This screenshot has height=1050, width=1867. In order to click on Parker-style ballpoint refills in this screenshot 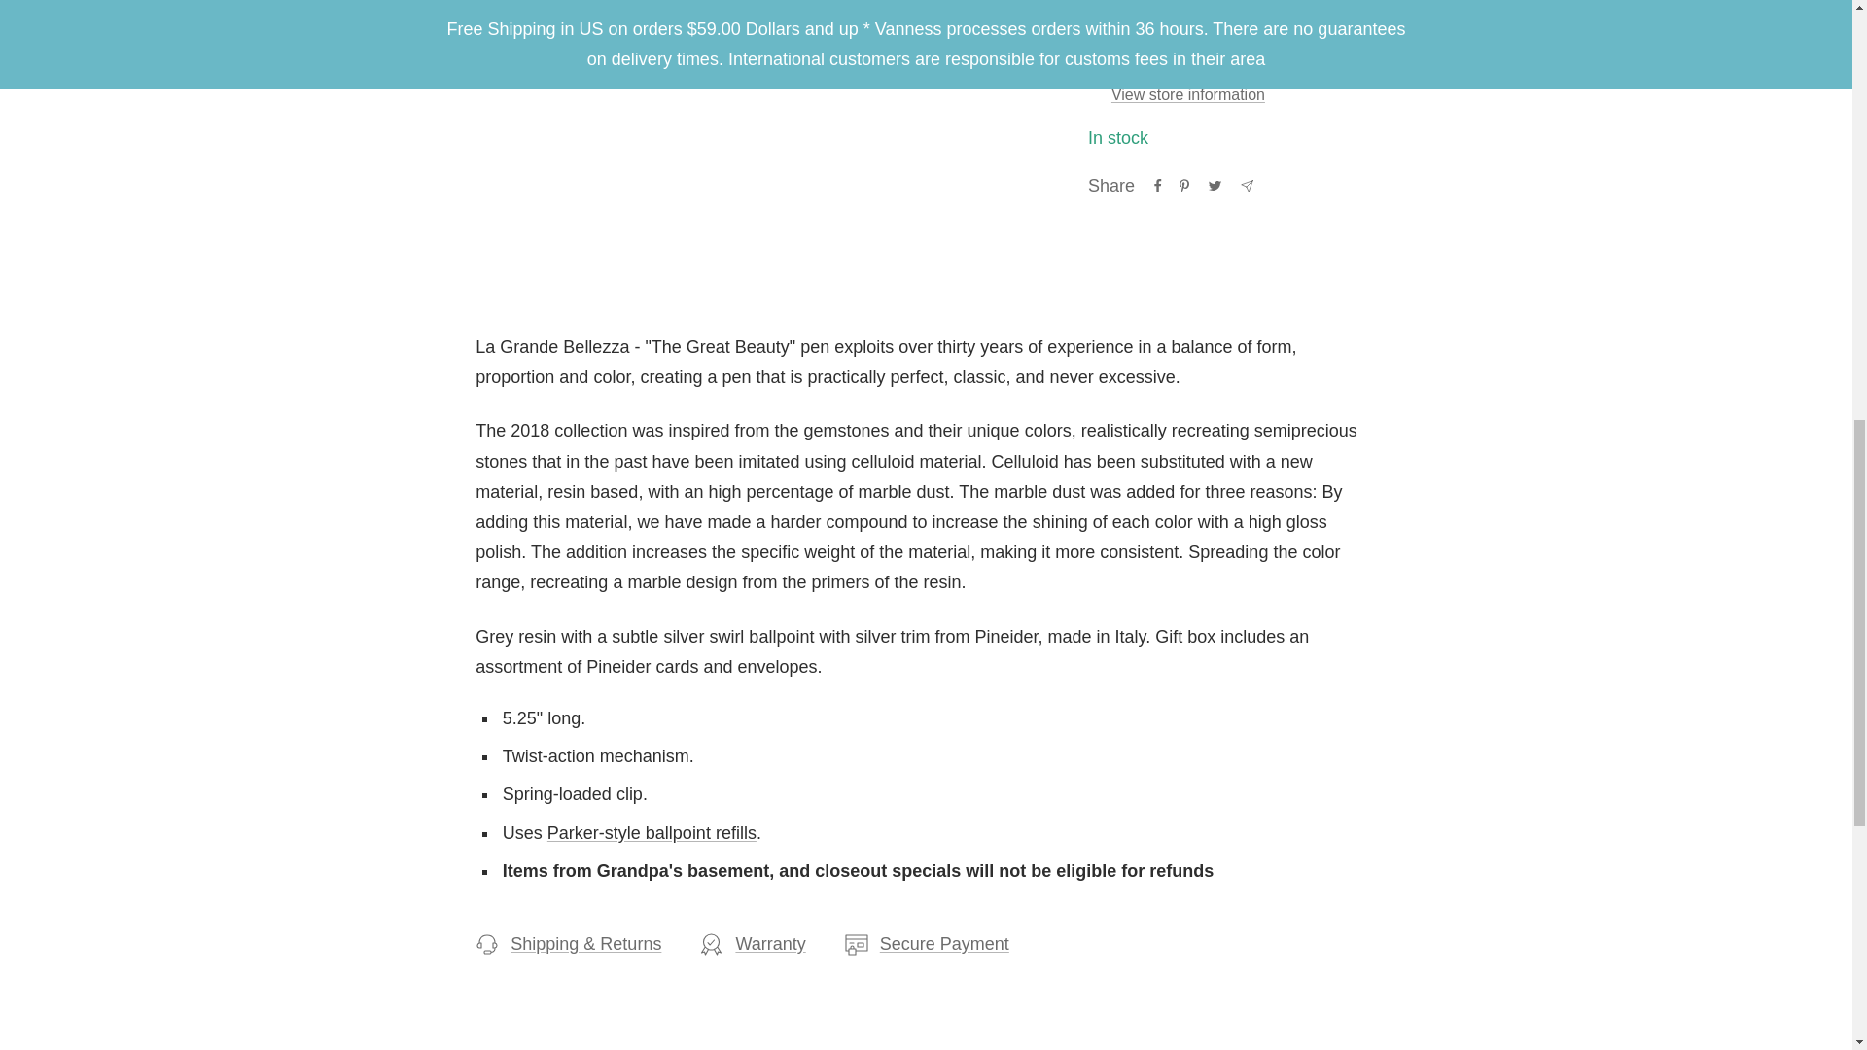, I will do `click(652, 832)`.